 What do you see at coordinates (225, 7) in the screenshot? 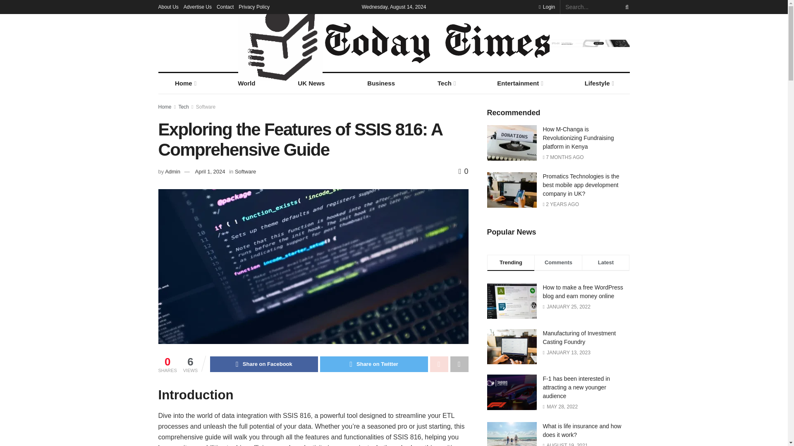
I see `Contact` at bounding box center [225, 7].